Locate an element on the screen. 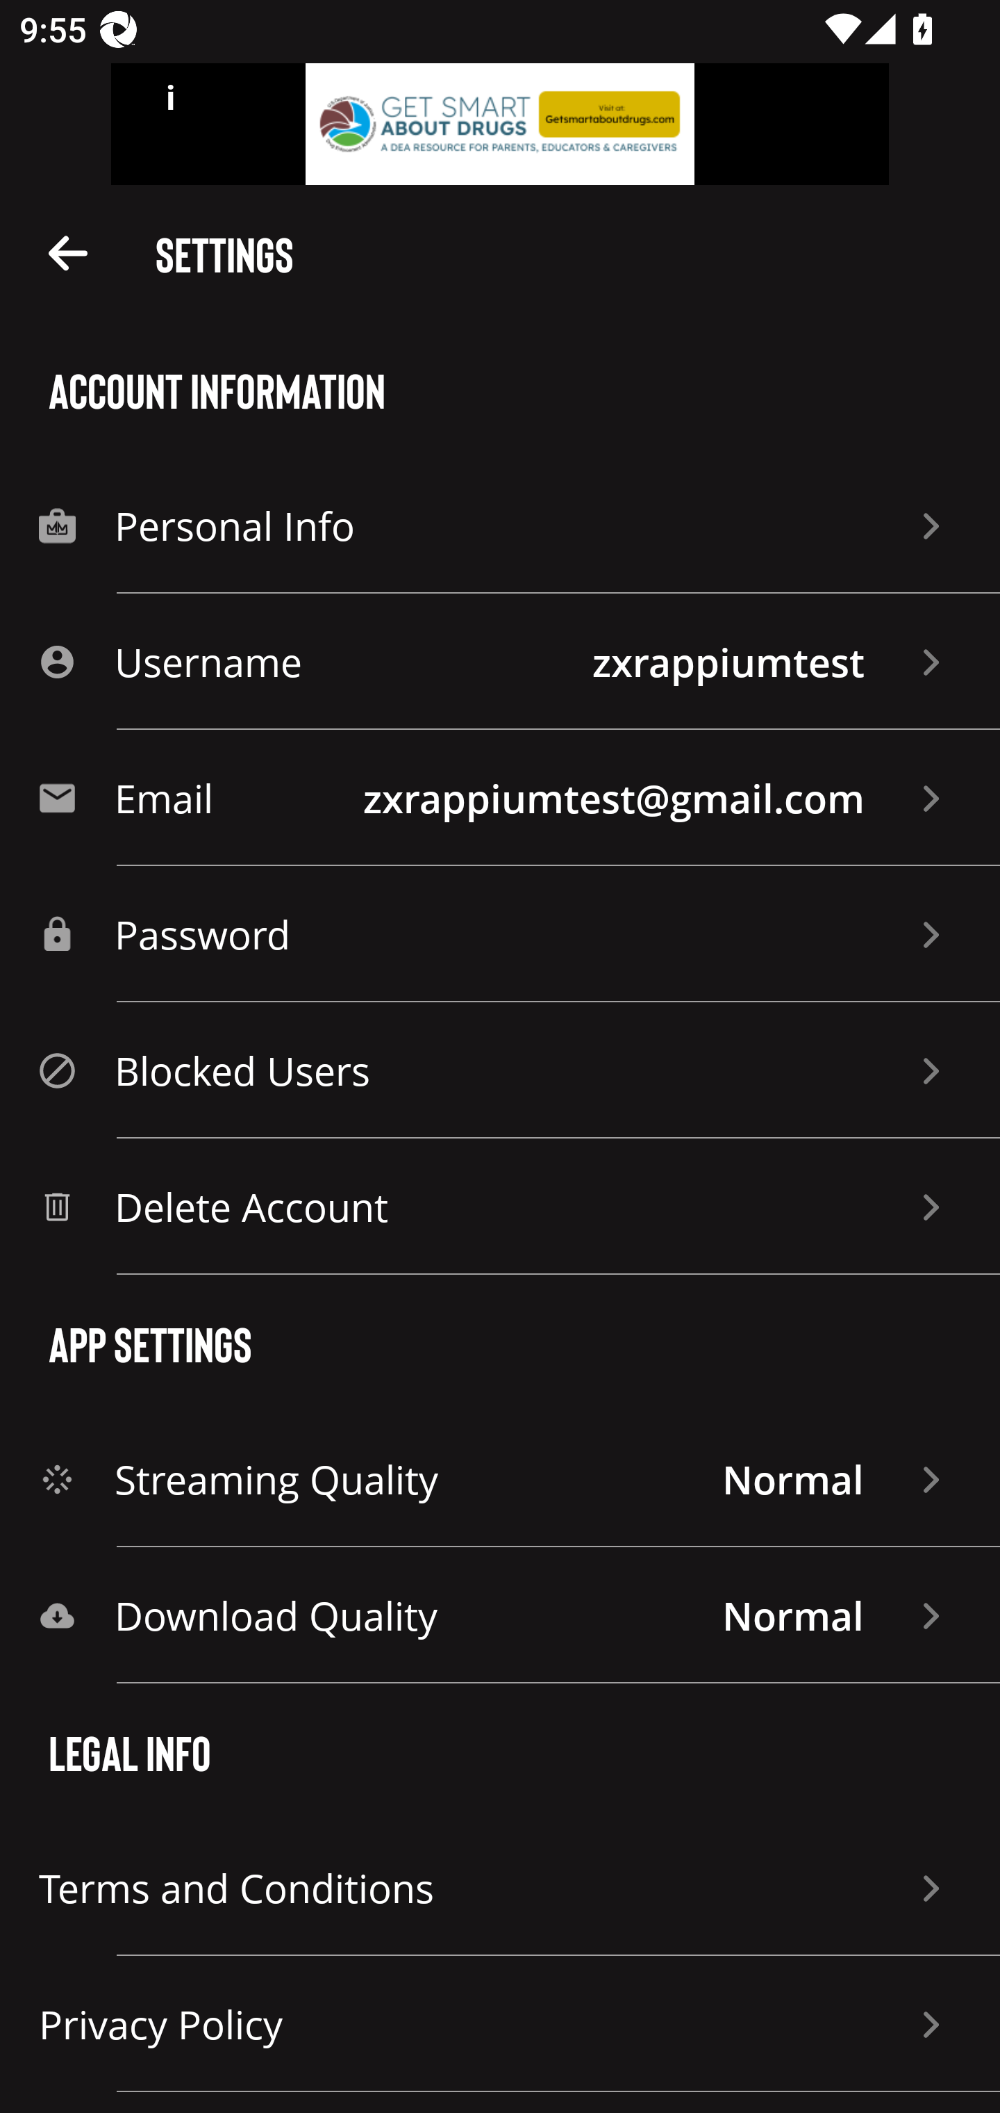  Terms and Conditions is located at coordinates (500, 1888).